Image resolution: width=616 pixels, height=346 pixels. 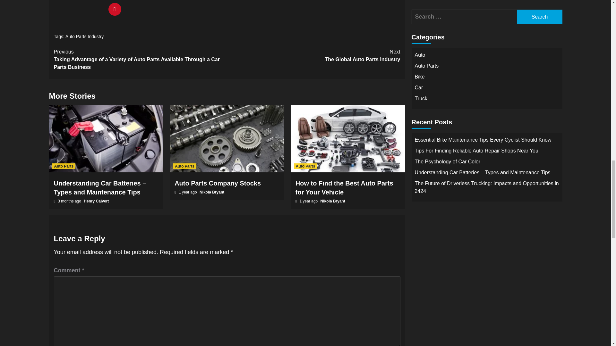 I want to click on Nikola Bryant, so click(x=212, y=192).